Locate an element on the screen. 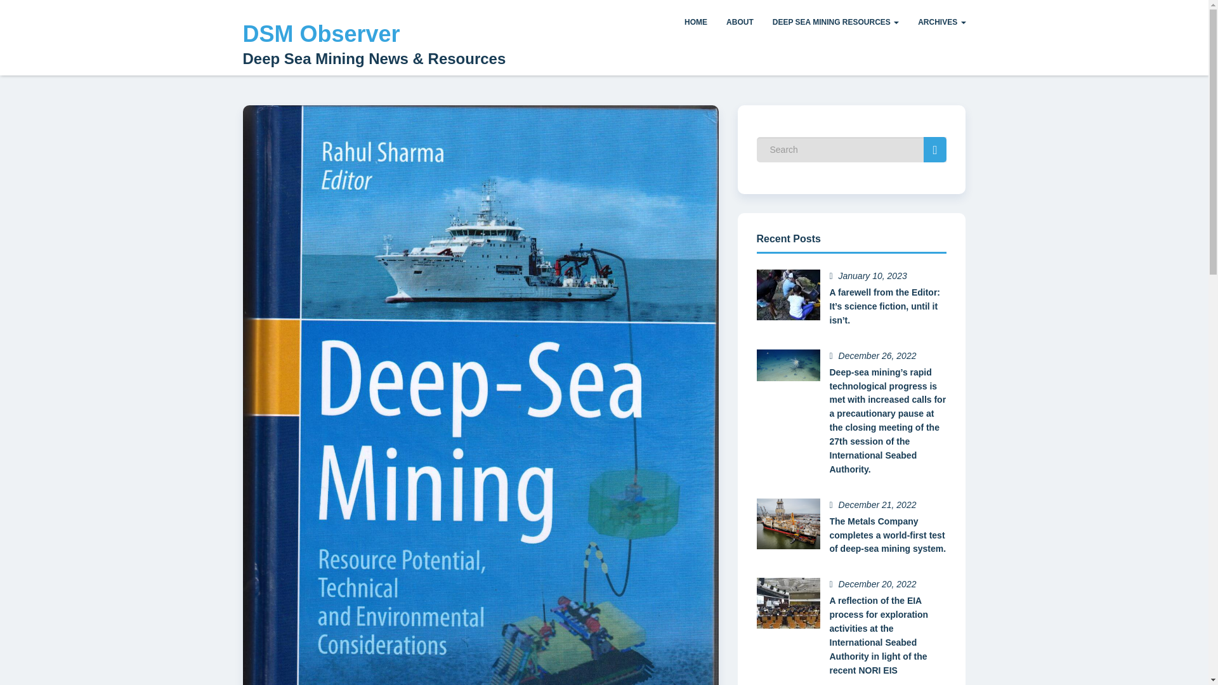  Home is located at coordinates (695, 23).